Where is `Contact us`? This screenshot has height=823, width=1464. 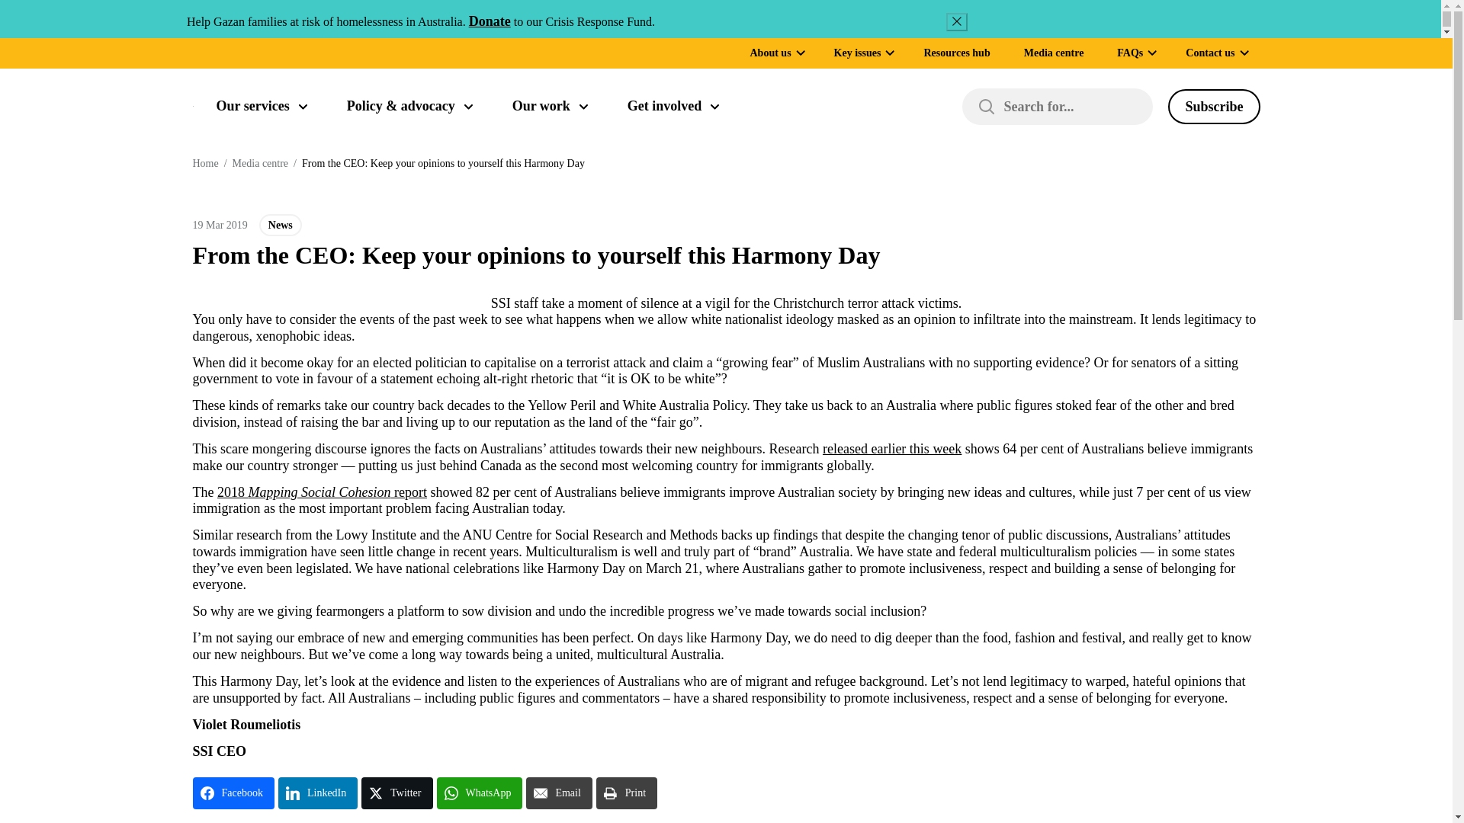
Contact us is located at coordinates (1209, 53).